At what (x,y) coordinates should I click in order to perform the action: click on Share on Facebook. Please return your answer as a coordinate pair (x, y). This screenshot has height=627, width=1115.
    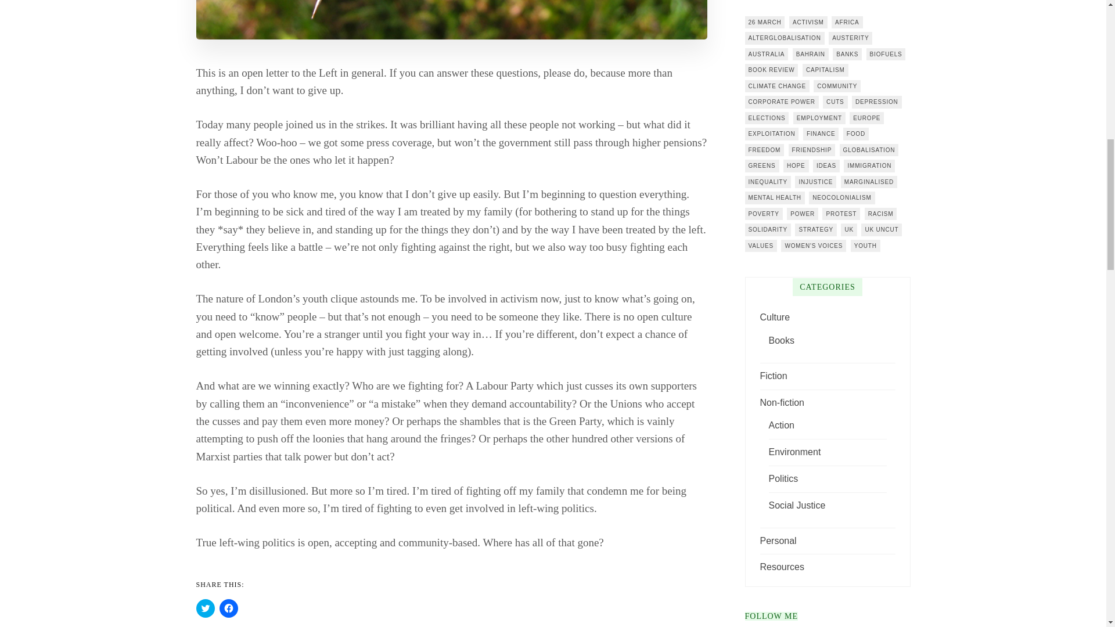
    Looking at the image, I should click on (218, 42).